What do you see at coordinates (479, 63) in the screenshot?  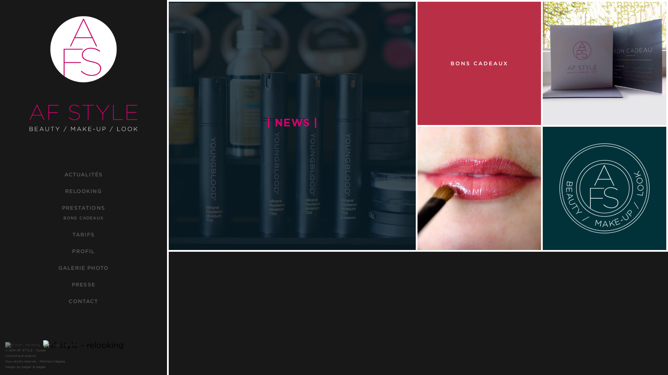 I see `BONS CADEAUX` at bounding box center [479, 63].